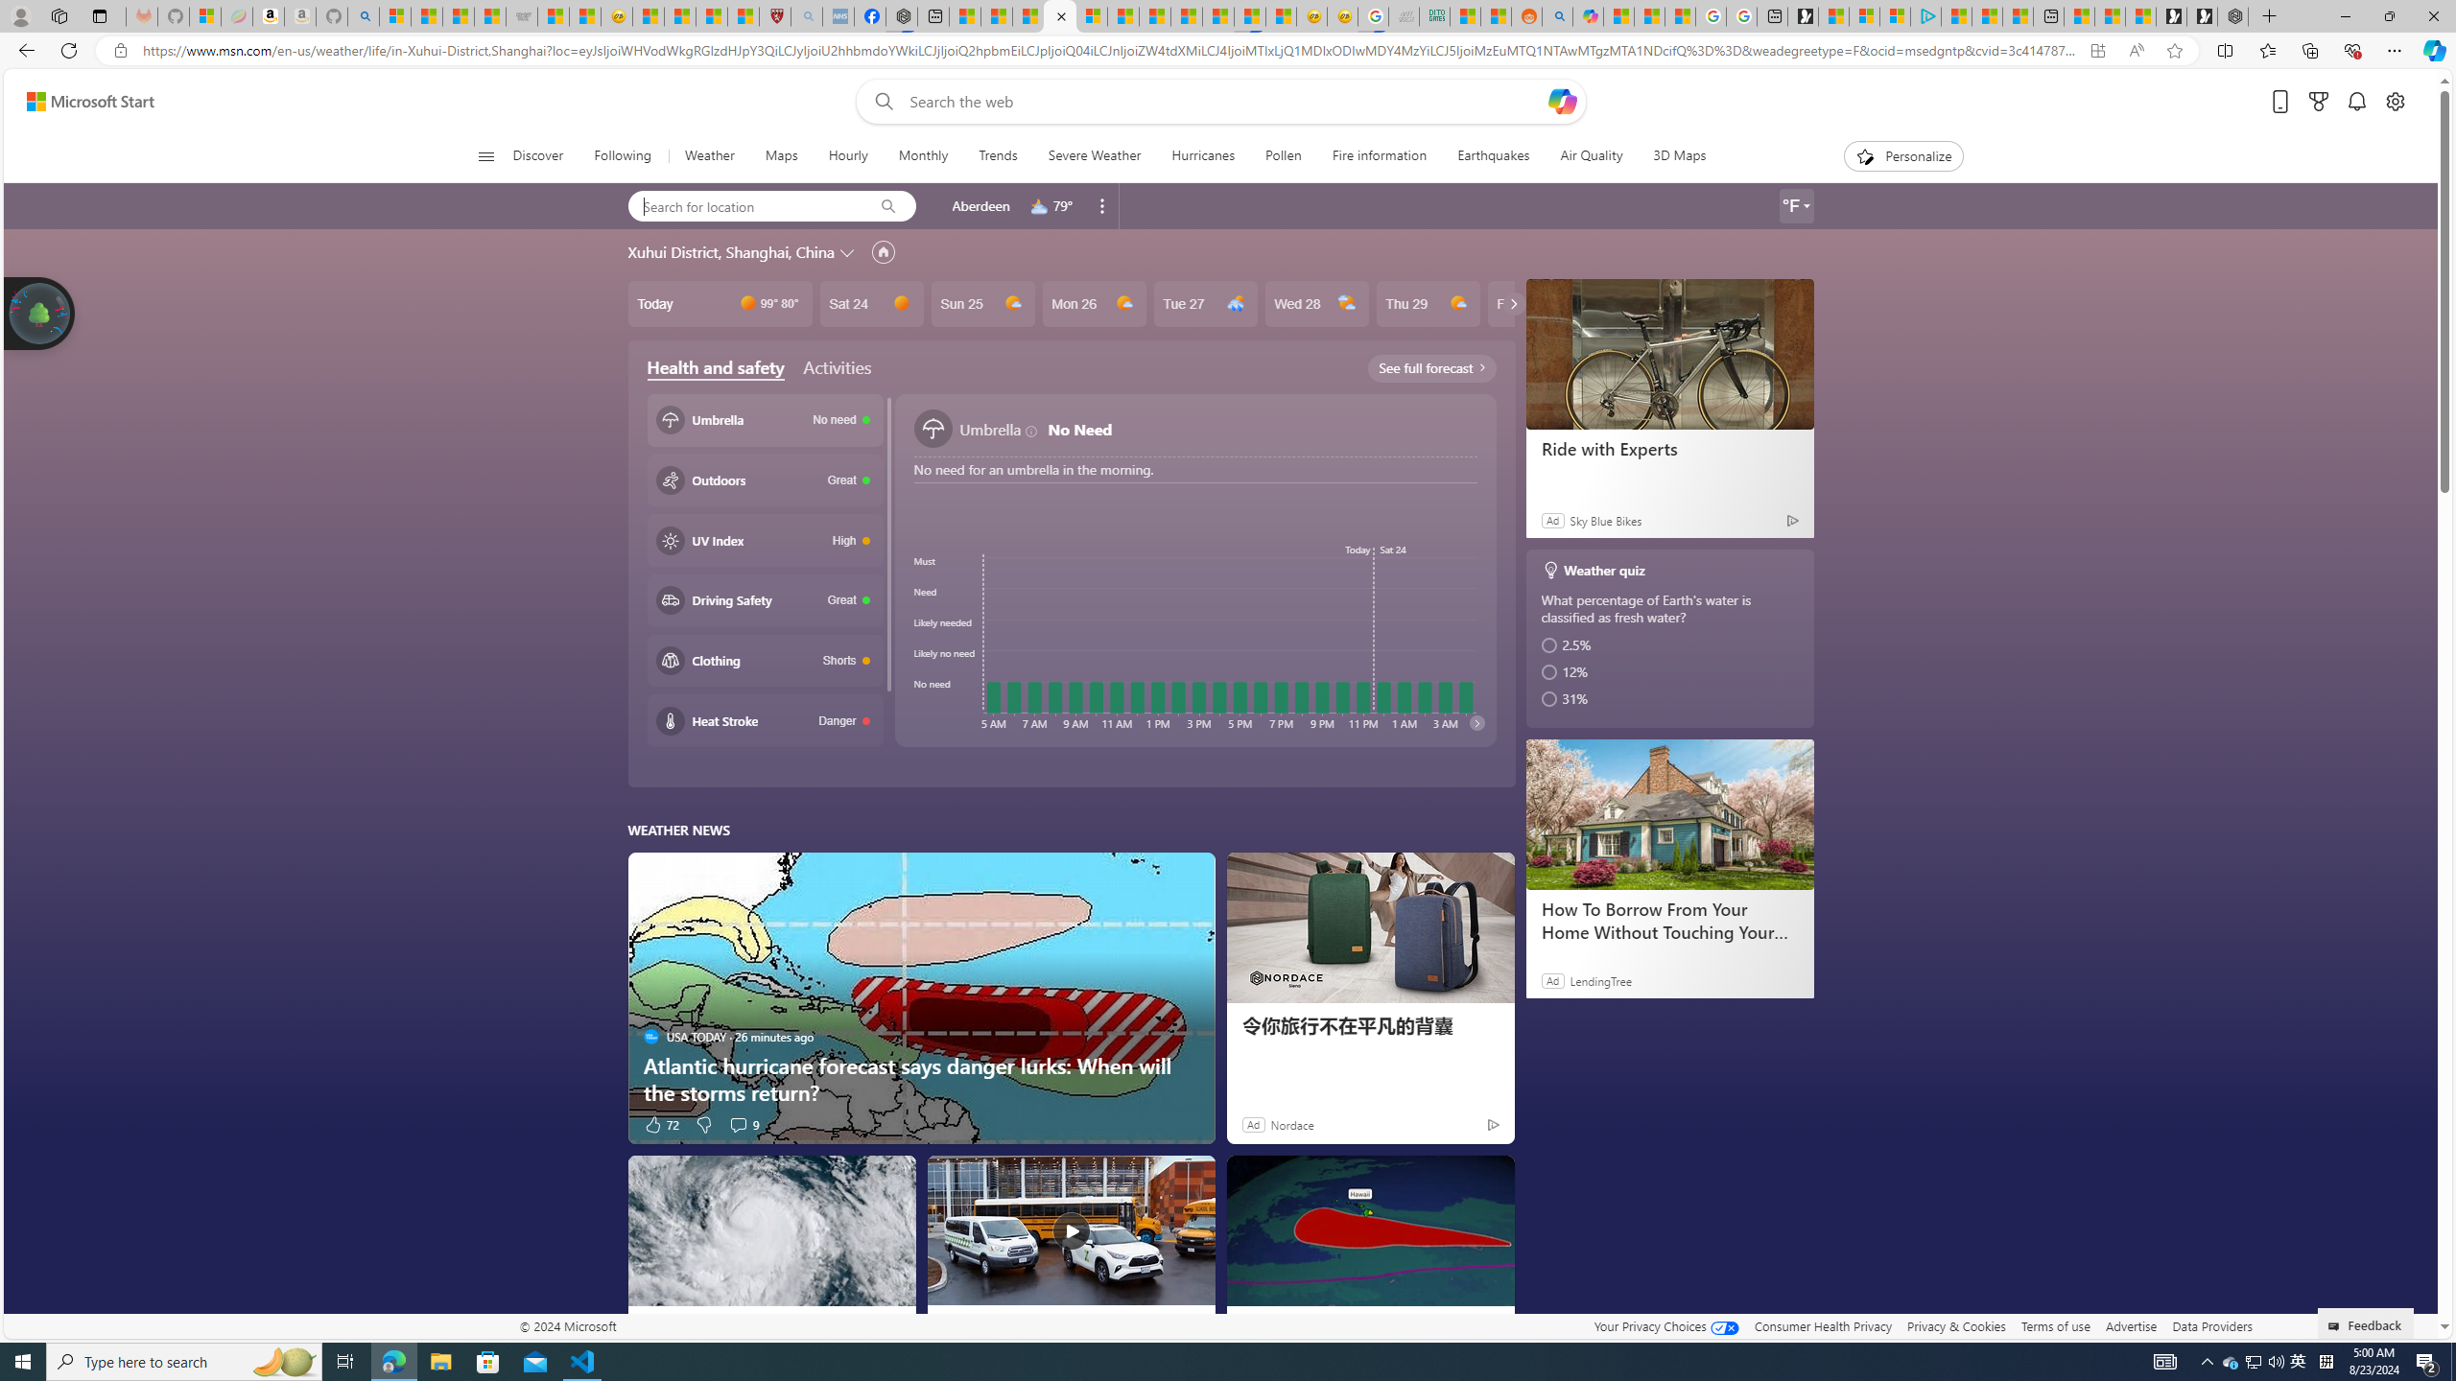 This screenshot has width=2456, height=1381. Describe the element at coordinates (1071, 564) in the screenshot. I see `Class: lifeBarCoverdLink-DS-EntryPoint1-1` at that location.